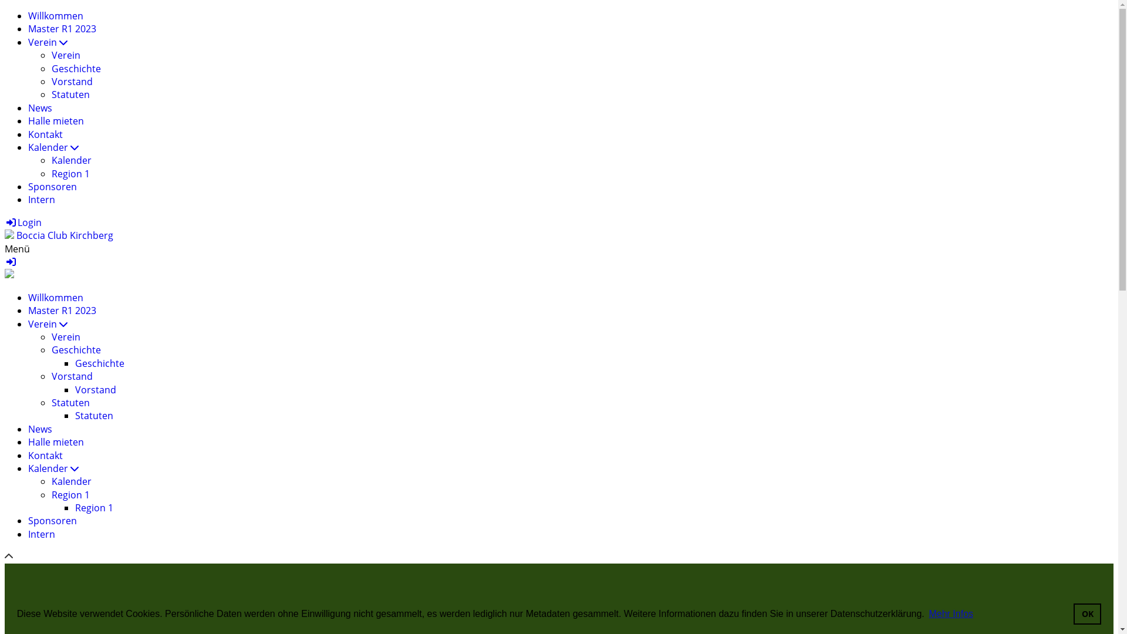  Describe the element at coordinates (56, 442) in the screenshot. I see `Halle mieten` at that location.